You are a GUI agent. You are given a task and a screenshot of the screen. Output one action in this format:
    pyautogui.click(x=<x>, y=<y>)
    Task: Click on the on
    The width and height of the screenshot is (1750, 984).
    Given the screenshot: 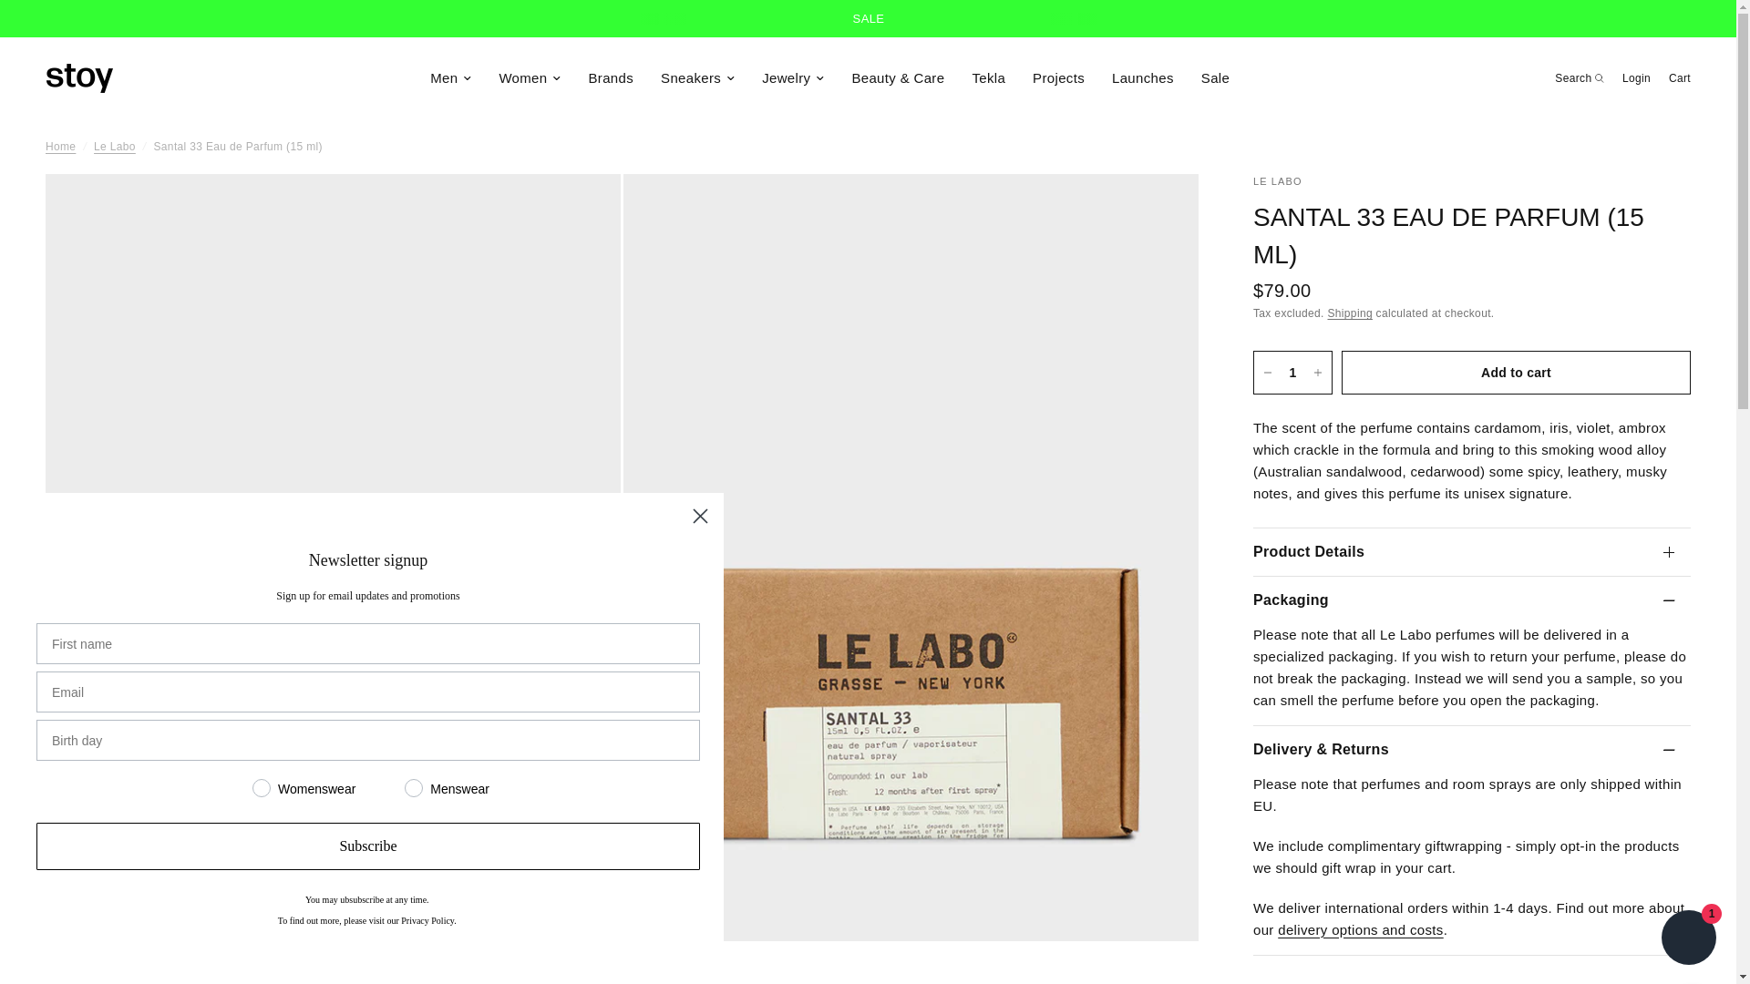 What is the action you would take?
    pyautogui.click(x=233, y=787)
    